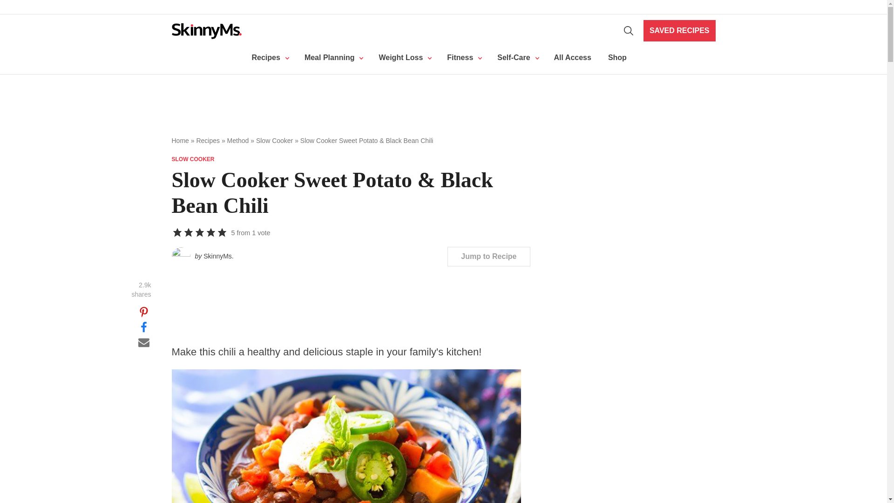  I want to click on Search, so click(629, 31).